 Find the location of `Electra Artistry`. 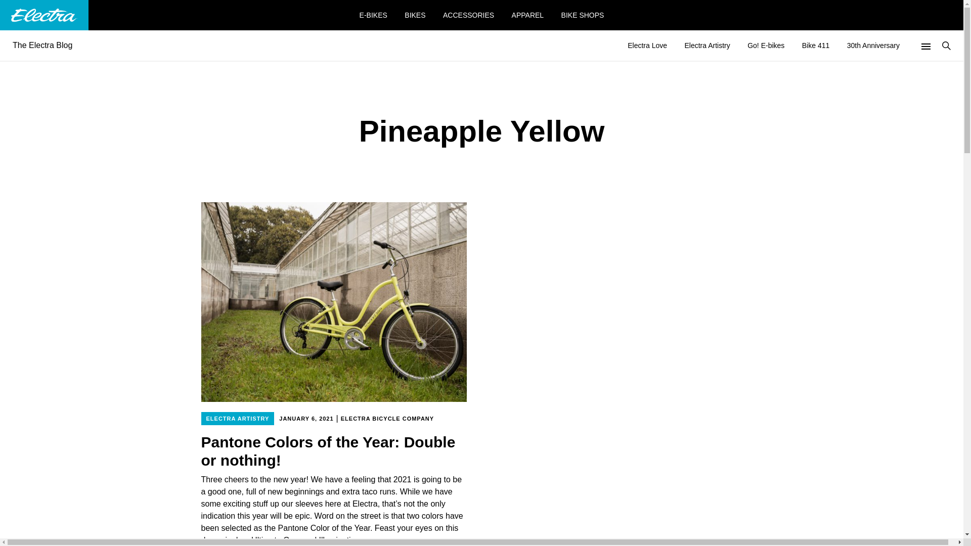

Electra Artistry is located at coordinates (707, 45).